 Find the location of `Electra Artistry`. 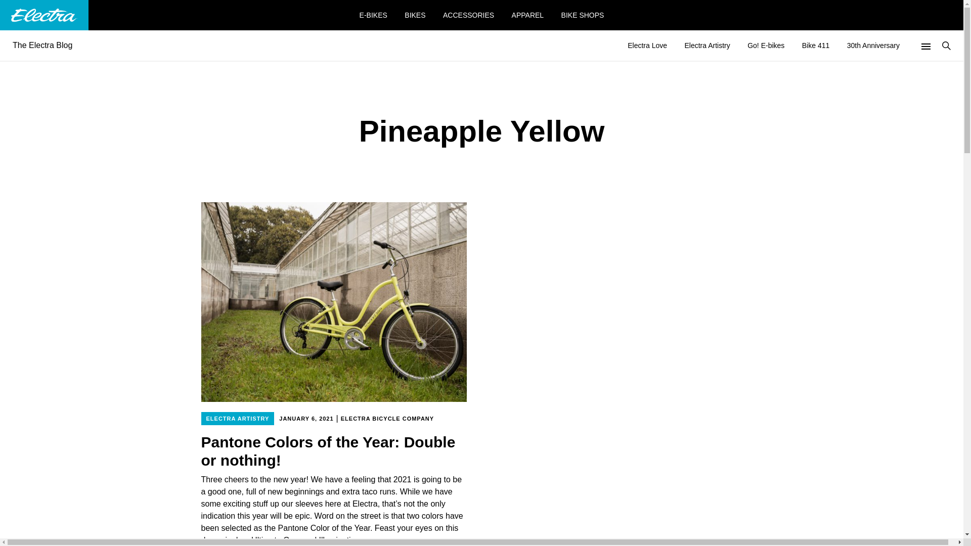

Electra Artistry is located at coordinates (707, 45).